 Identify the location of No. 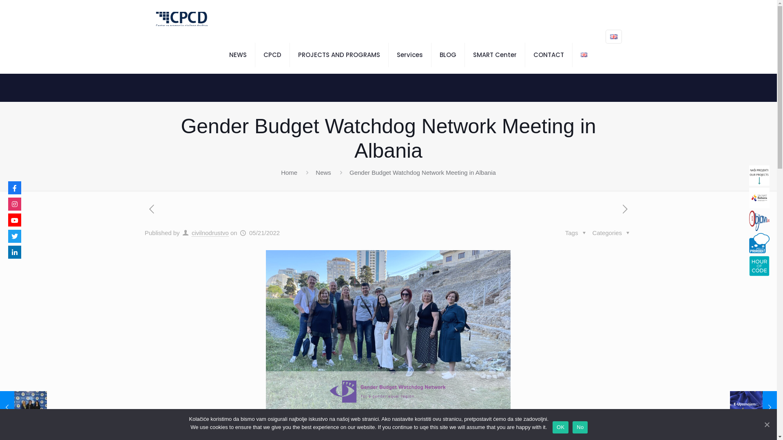
(580, 427).